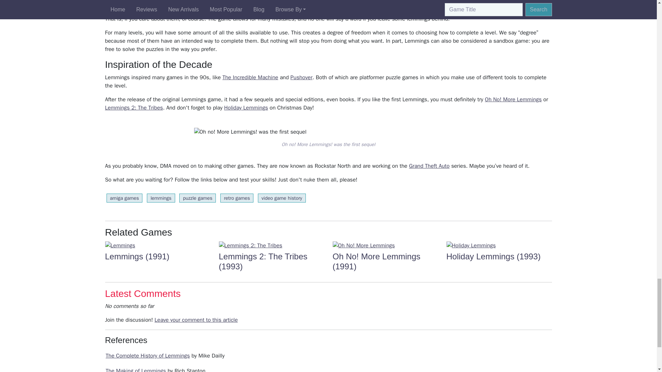 Image resolution: width=662 pixels, height=372 pixels. What do you see at coordinates (429, 166) in the screenshot?
I see `Grand Theft Auto` at bounding box center [429, 166].